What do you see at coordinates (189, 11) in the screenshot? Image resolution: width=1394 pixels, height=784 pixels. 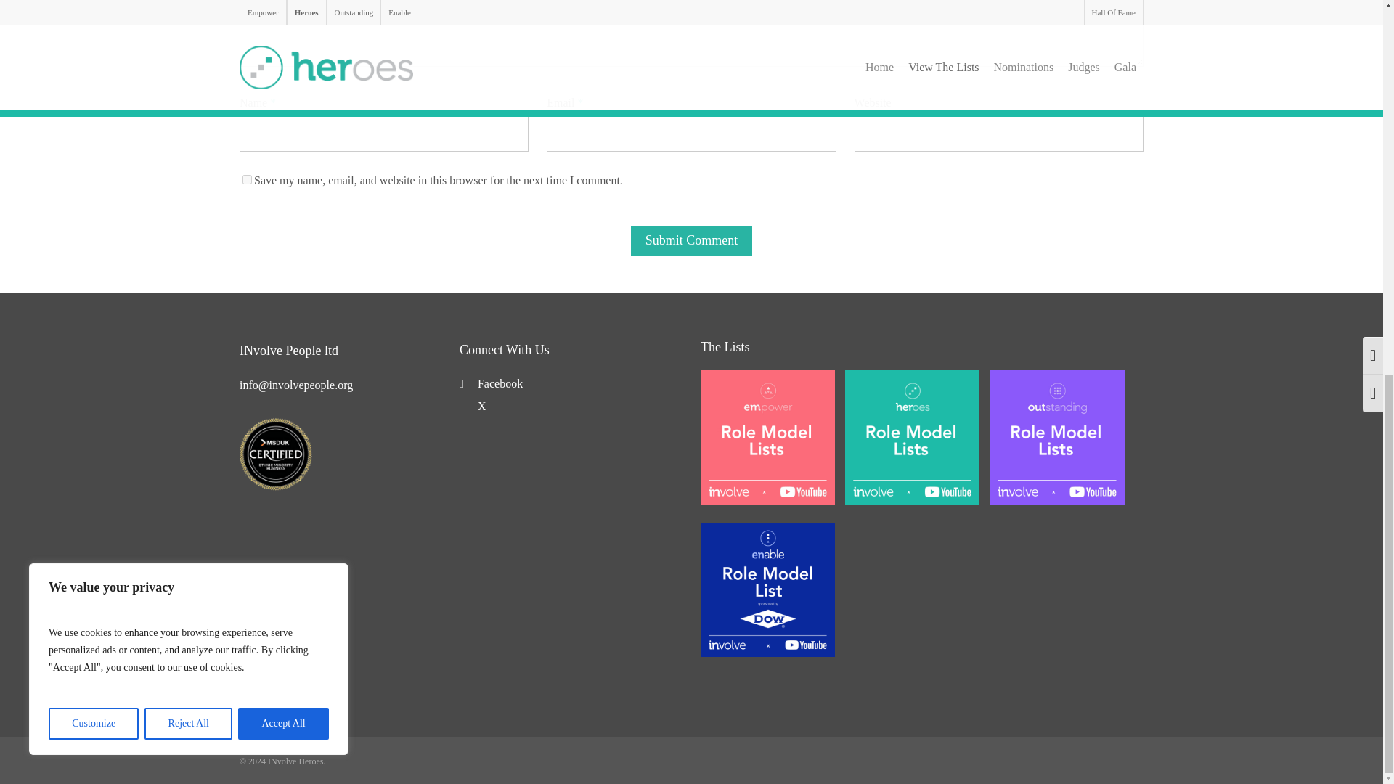 I see `Reject All` at bounding box center [189, 11].